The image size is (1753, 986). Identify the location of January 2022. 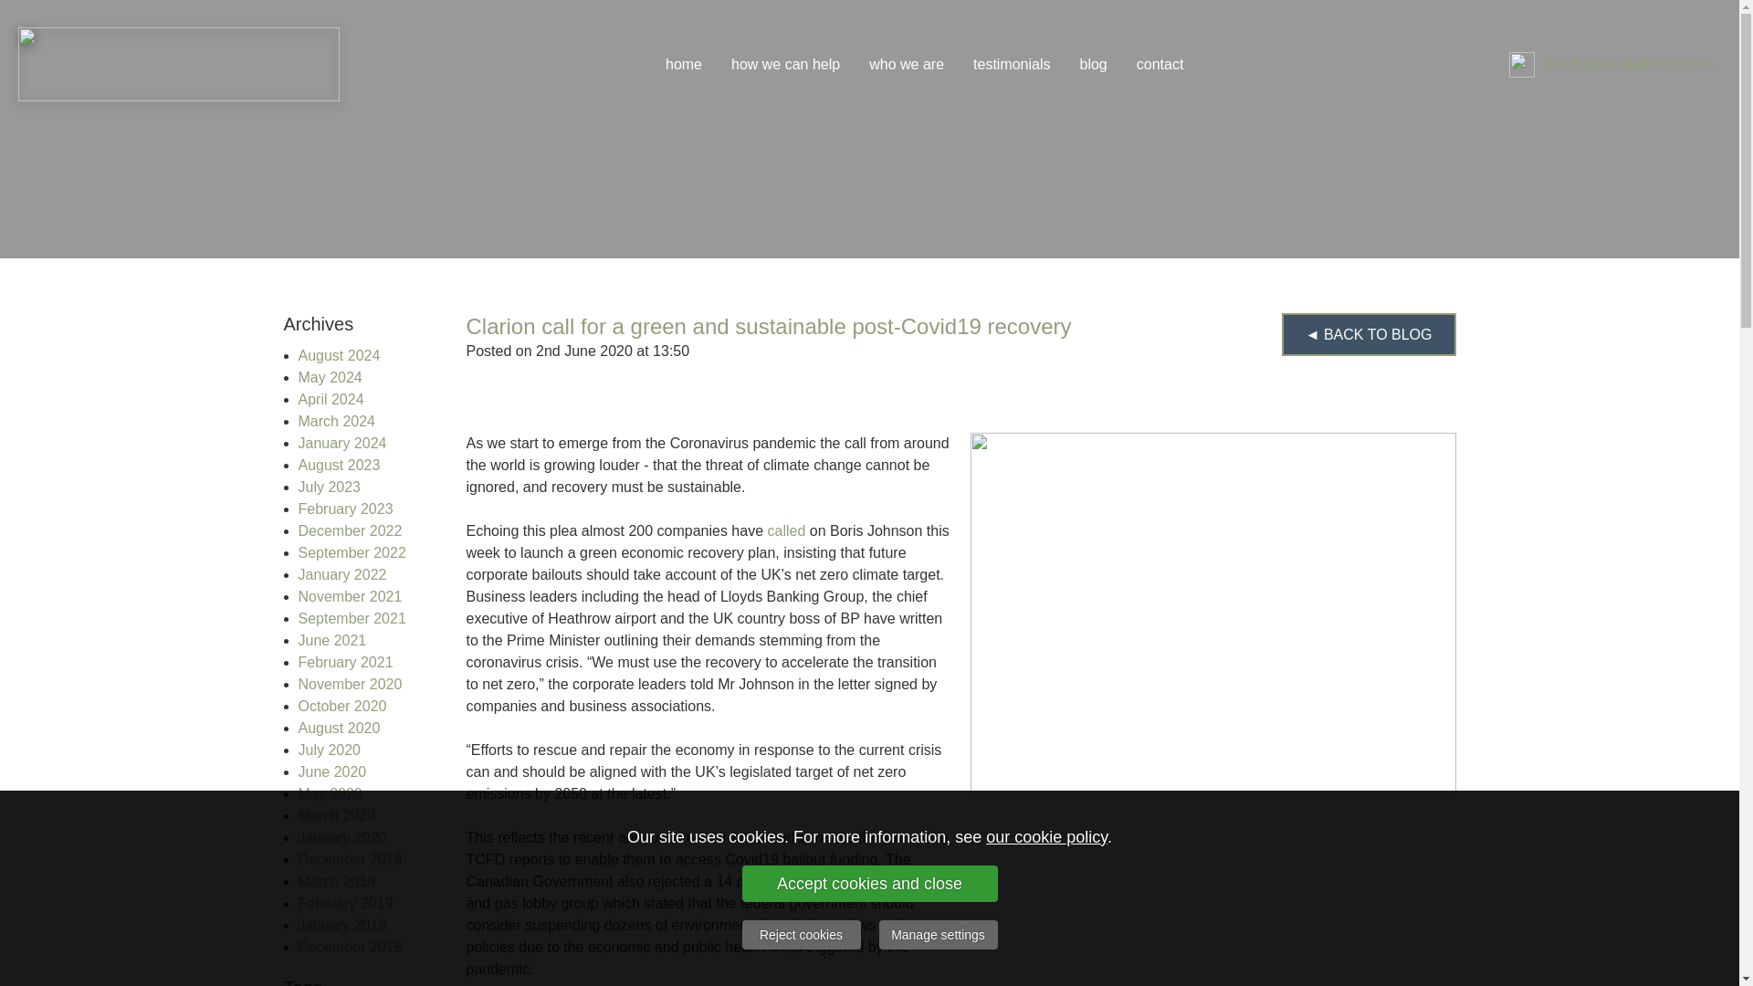
(341, 575).